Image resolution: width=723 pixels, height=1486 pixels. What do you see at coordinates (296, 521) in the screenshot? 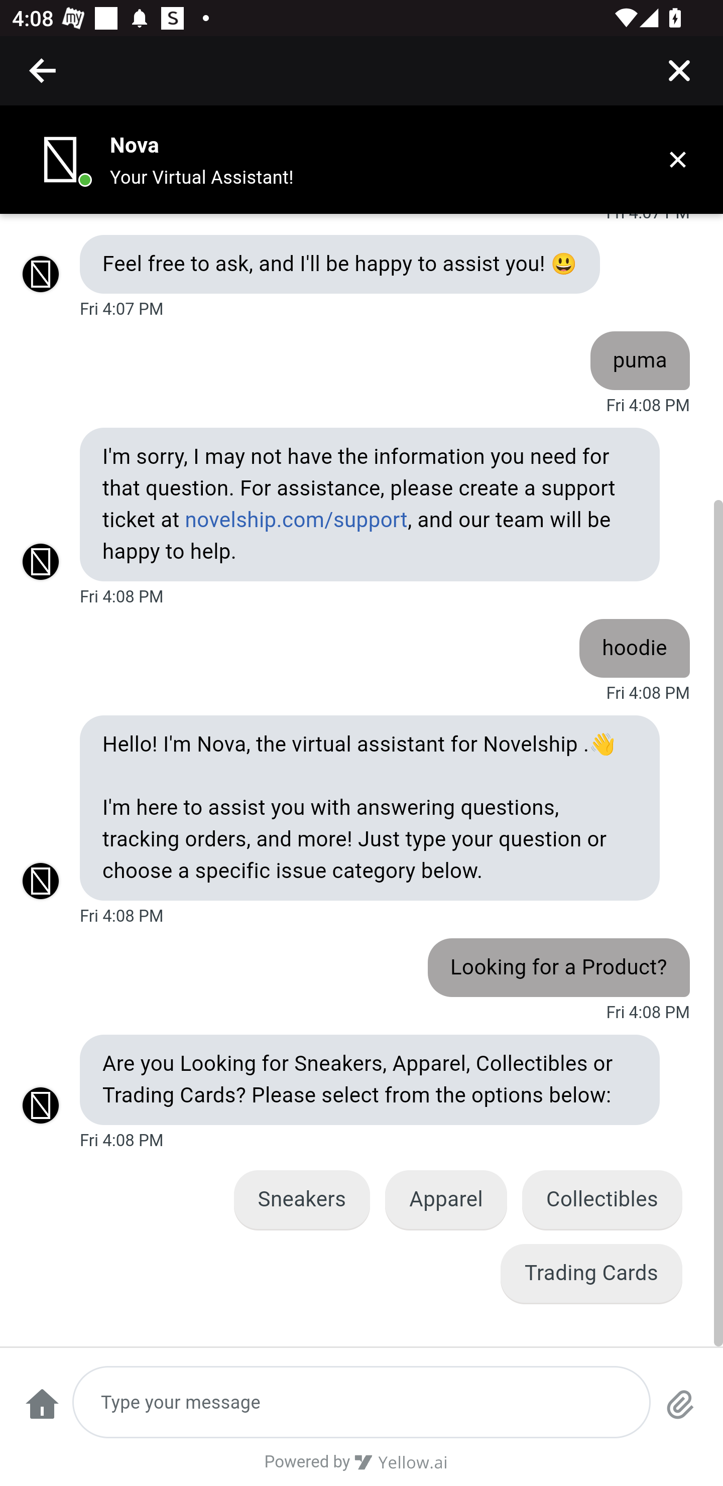
I see `novelship.com/support` at bounding box center [296, 521].